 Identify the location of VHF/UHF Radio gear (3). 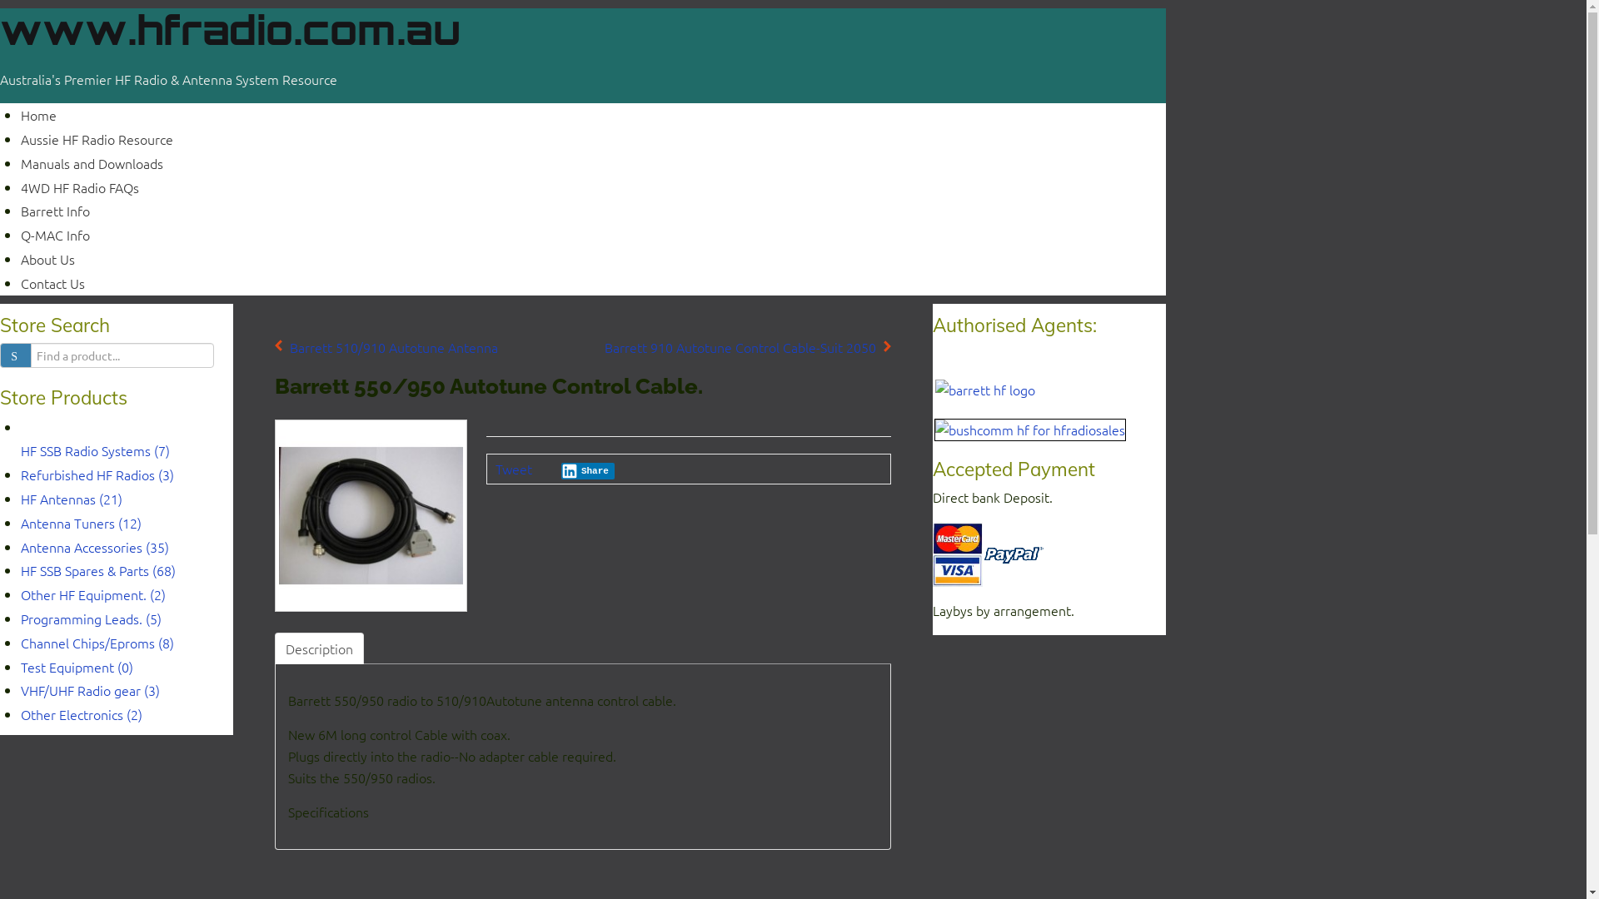
(90, 690).